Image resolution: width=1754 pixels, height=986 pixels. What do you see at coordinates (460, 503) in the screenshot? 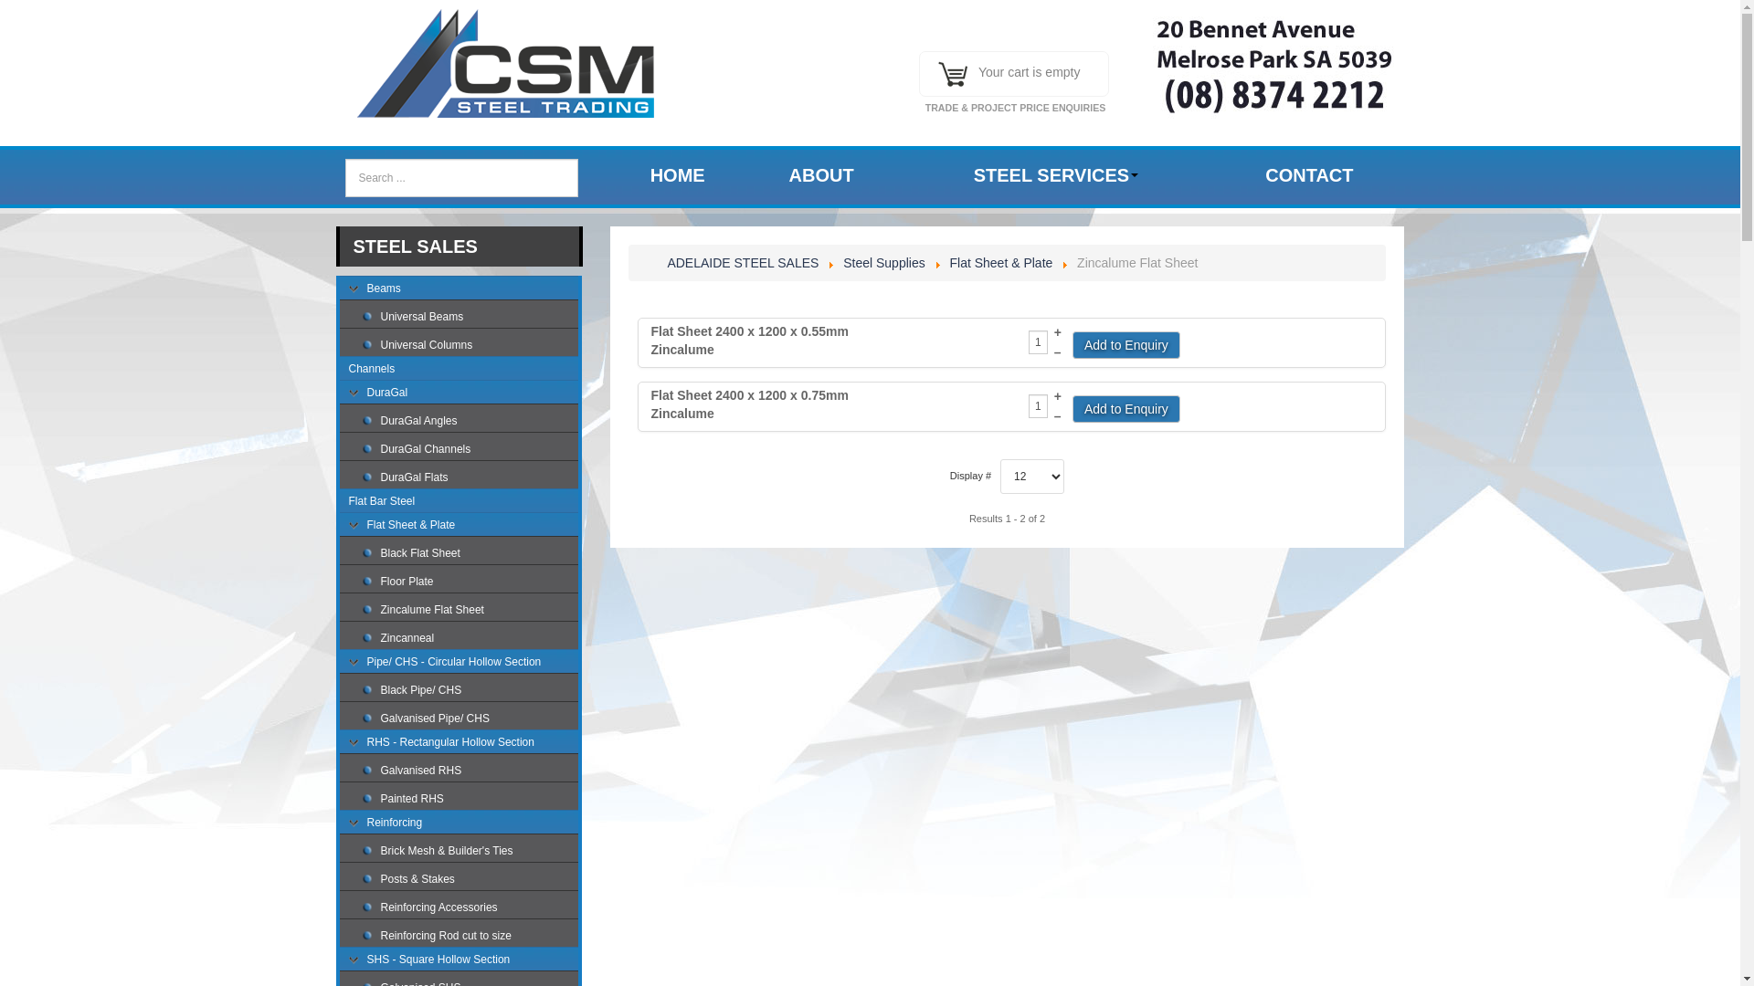
I see `Flat Bar Steel` at bounding box center [460, 503].